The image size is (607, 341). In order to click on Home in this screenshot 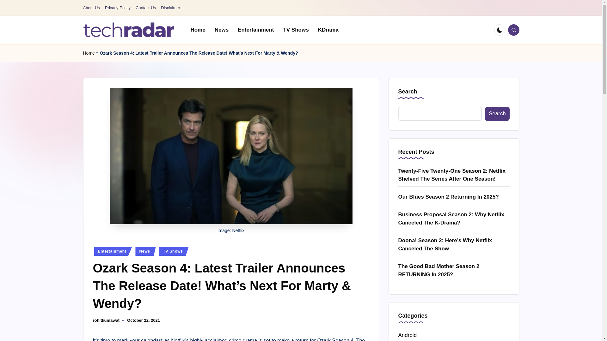, I will do `click(89, 53)`.